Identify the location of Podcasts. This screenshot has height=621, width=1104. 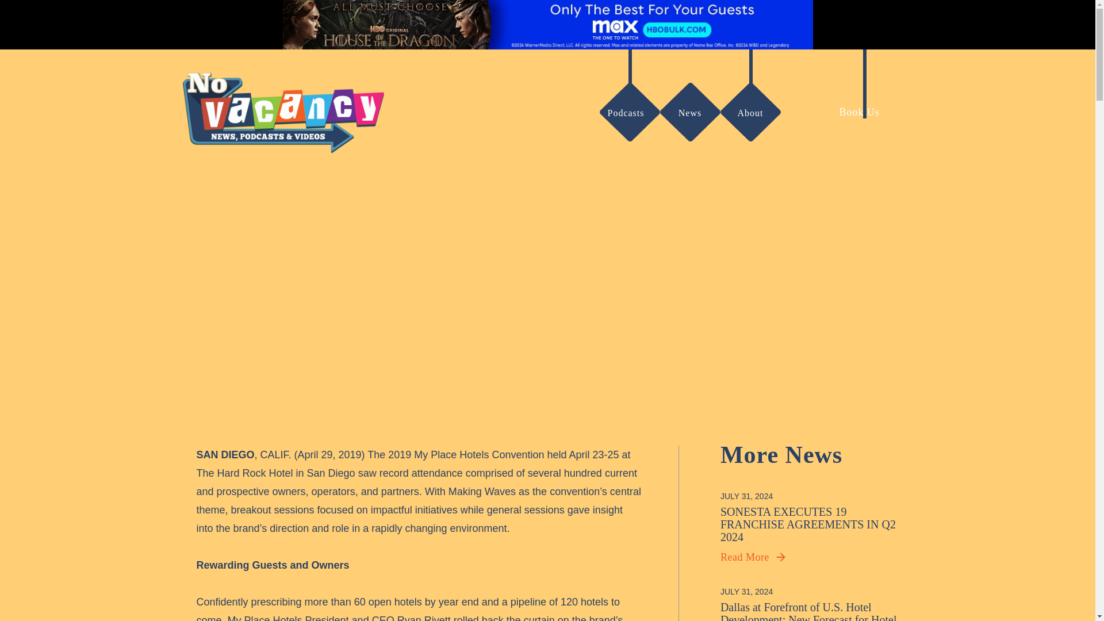
(623, 113).